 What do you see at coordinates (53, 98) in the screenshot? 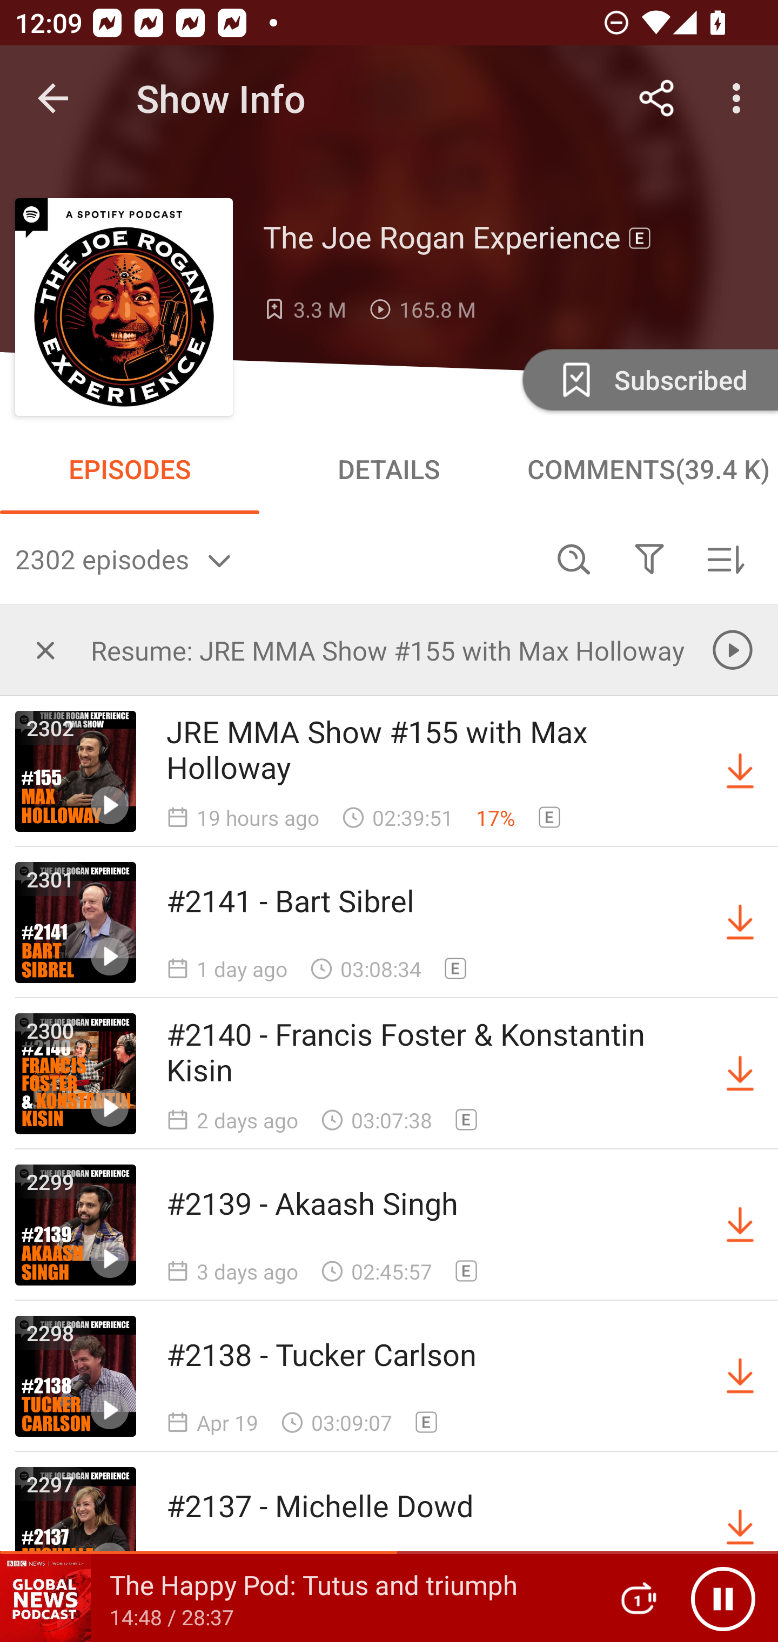
I see `Navigate up` at bounding box center [53, 98].